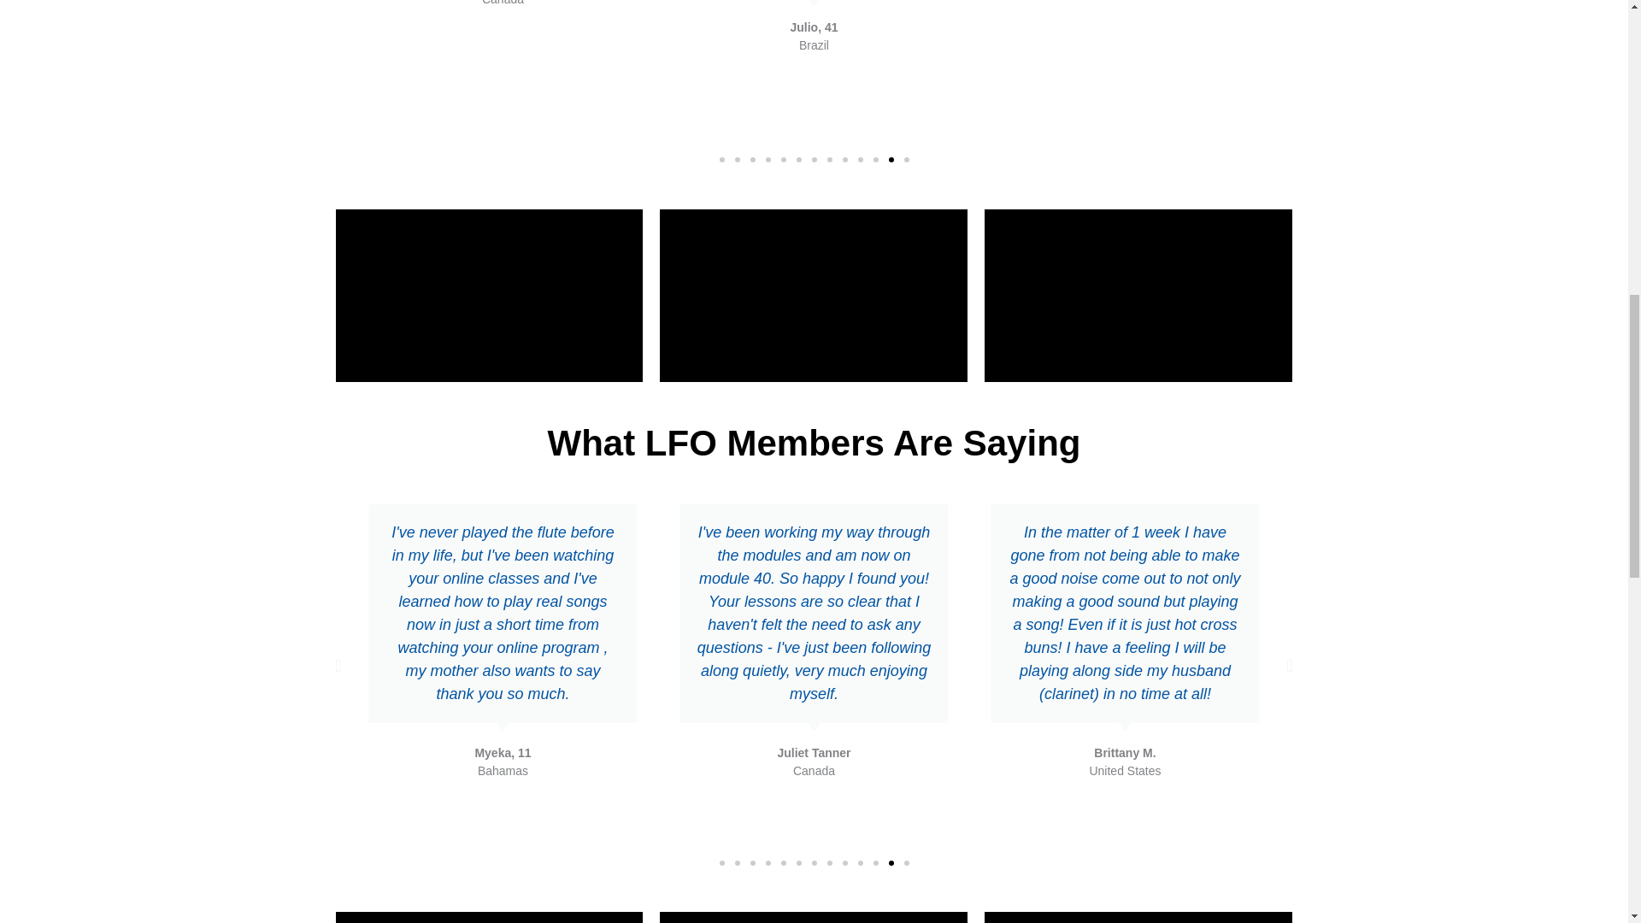 This screenshot has height=923, width=1641. Describe the element at coordinates (489, 296) in the screenshot. I see `vimeo Video Player` at that location.